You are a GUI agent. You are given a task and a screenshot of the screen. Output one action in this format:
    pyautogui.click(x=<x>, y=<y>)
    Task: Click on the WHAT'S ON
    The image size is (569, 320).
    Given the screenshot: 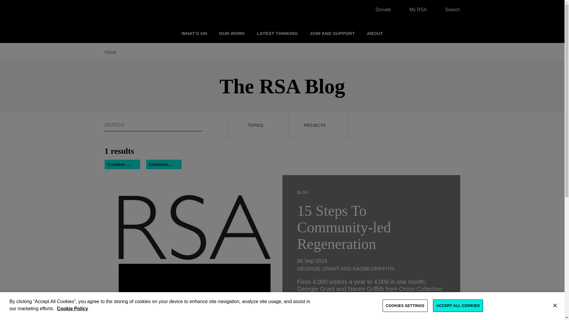 What is the action you would take?
    pyautogui.click(x=194, y=33)
    